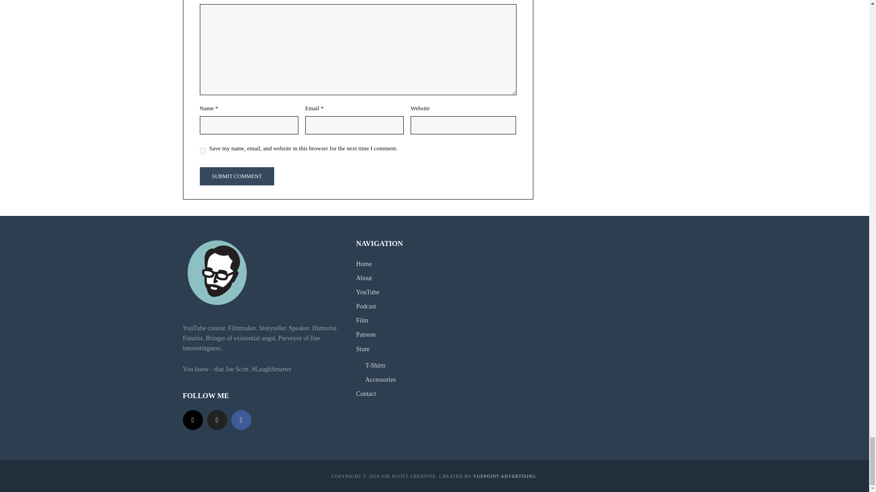  Describe the element at coordinates (236, 176) in the screenshot. I see `Submit Comment` at that location.